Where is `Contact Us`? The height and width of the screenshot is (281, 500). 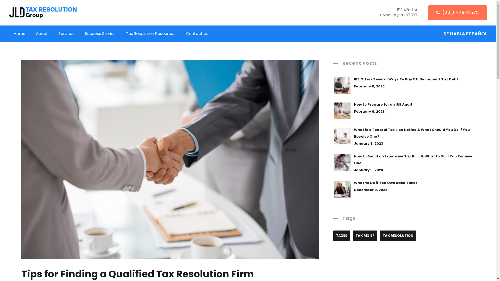 Contact Us is located at coordinates (197, 34).